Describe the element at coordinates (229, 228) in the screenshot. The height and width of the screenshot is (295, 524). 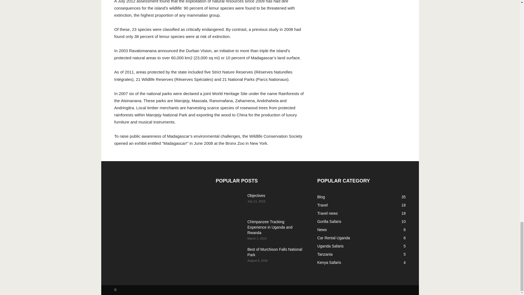
I see `Chimpanzee Tracking Experience in Uganda and Rwanda` at that location.